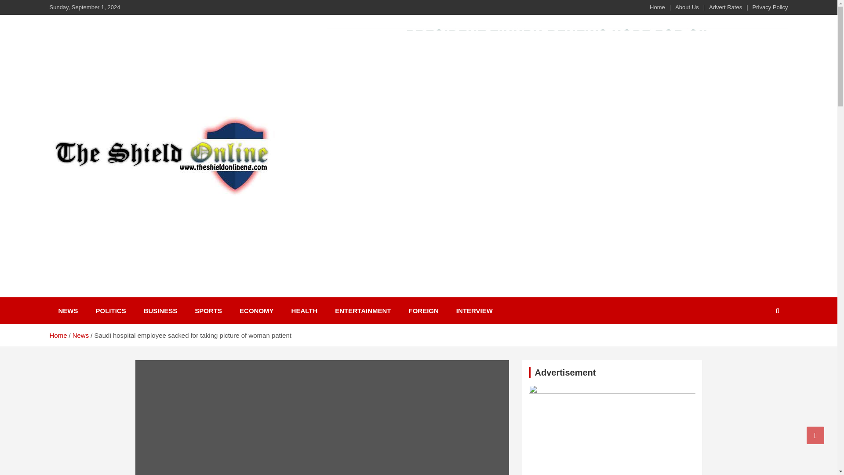 Image resolution: width=844 pixels, height=475 pixels. I want to click on Home, so click(657, 7).